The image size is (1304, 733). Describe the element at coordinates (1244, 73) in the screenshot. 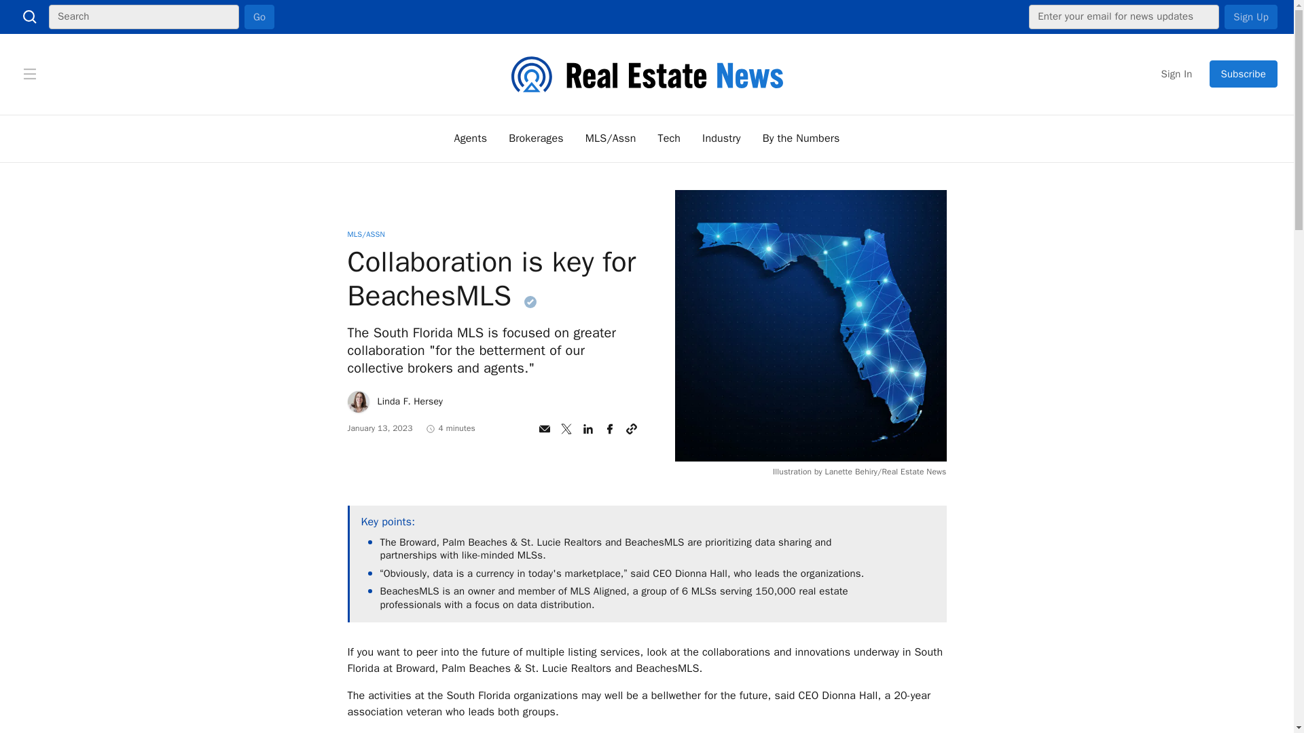

I see `Subscribe` at that location.